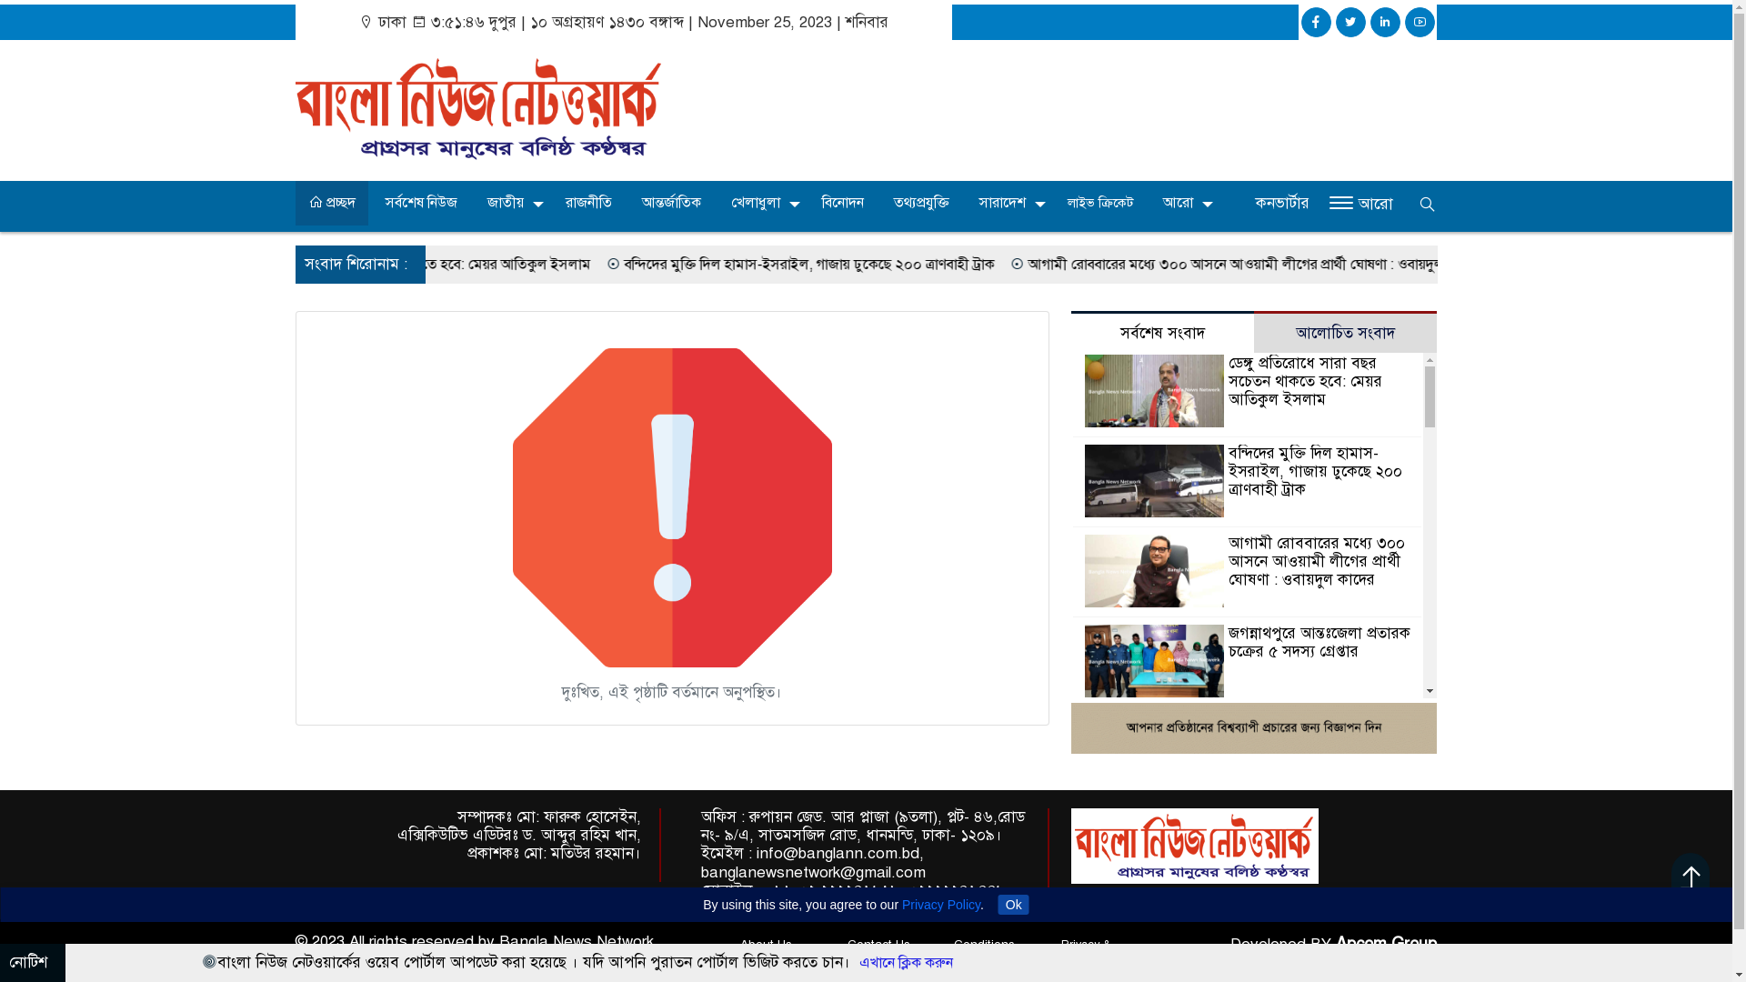  What do you see at coordinates (941, 905) in the screenshot?
I see `Privacy Policy` at bounding box center [941, 905].